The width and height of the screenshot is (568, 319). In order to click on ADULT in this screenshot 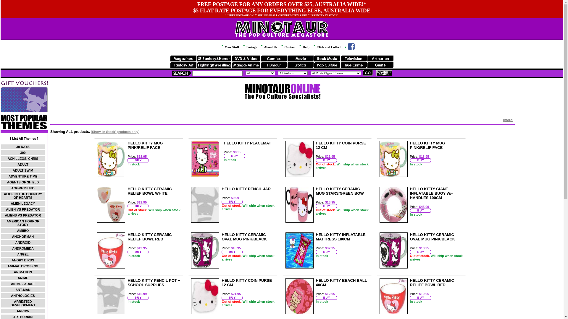, I will do `click(23, 165)`.